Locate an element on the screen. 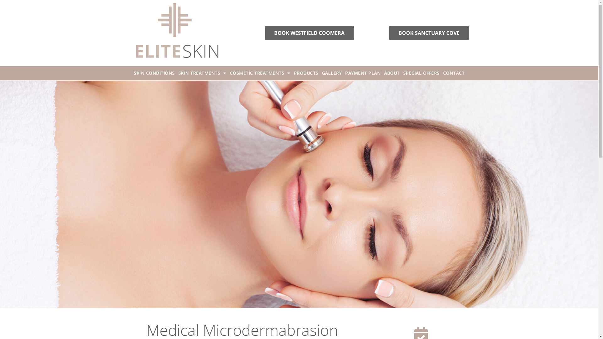  BOOK WESTFIELD COOMERA is located at coordinates (309, 33).